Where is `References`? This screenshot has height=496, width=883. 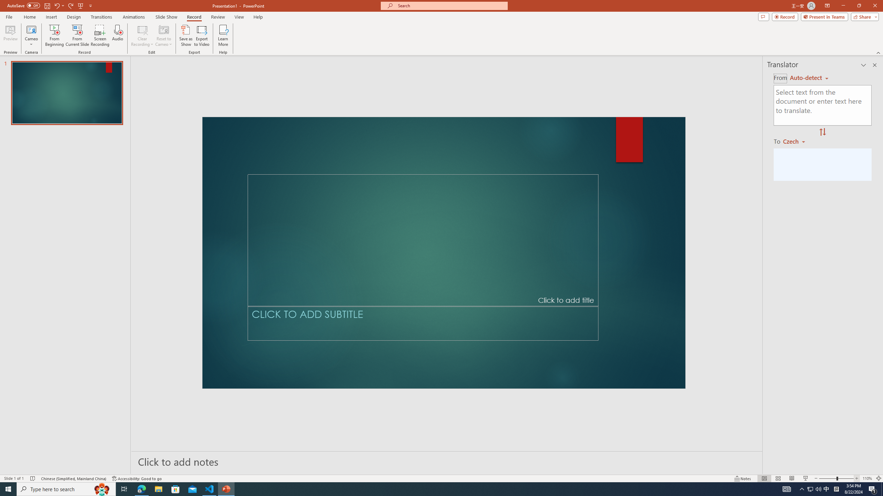
References is located at coordinates (239, 29).